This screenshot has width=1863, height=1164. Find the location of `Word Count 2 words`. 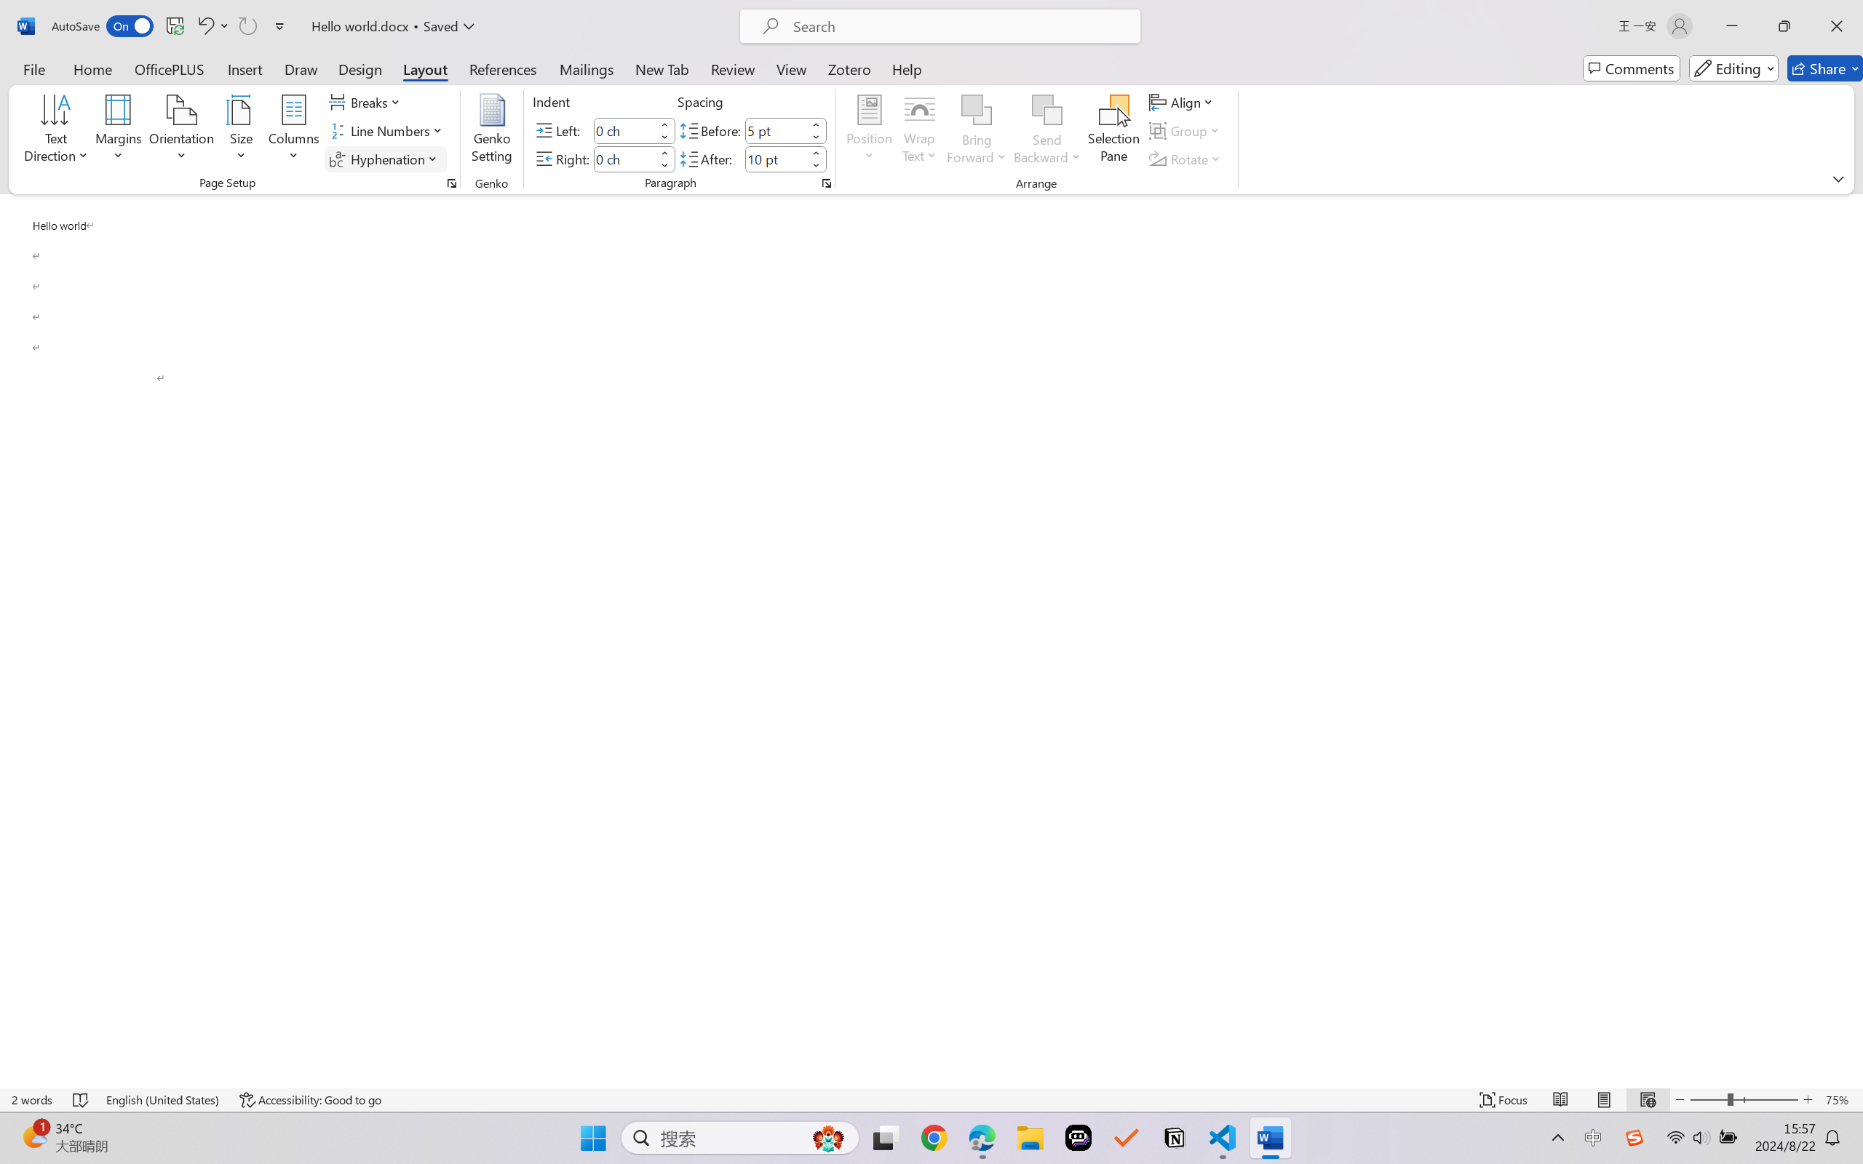

Word Count 2 words is located at coordinates (32, 1100).